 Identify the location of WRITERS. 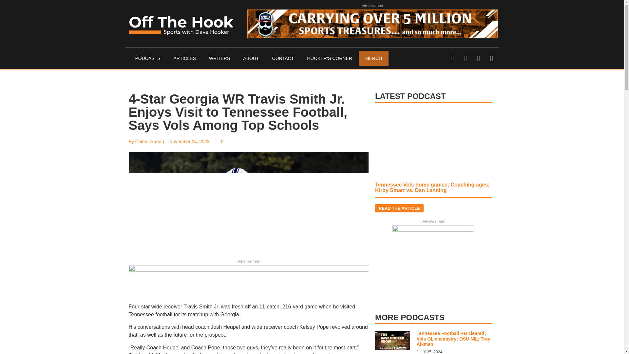
(219, 58).